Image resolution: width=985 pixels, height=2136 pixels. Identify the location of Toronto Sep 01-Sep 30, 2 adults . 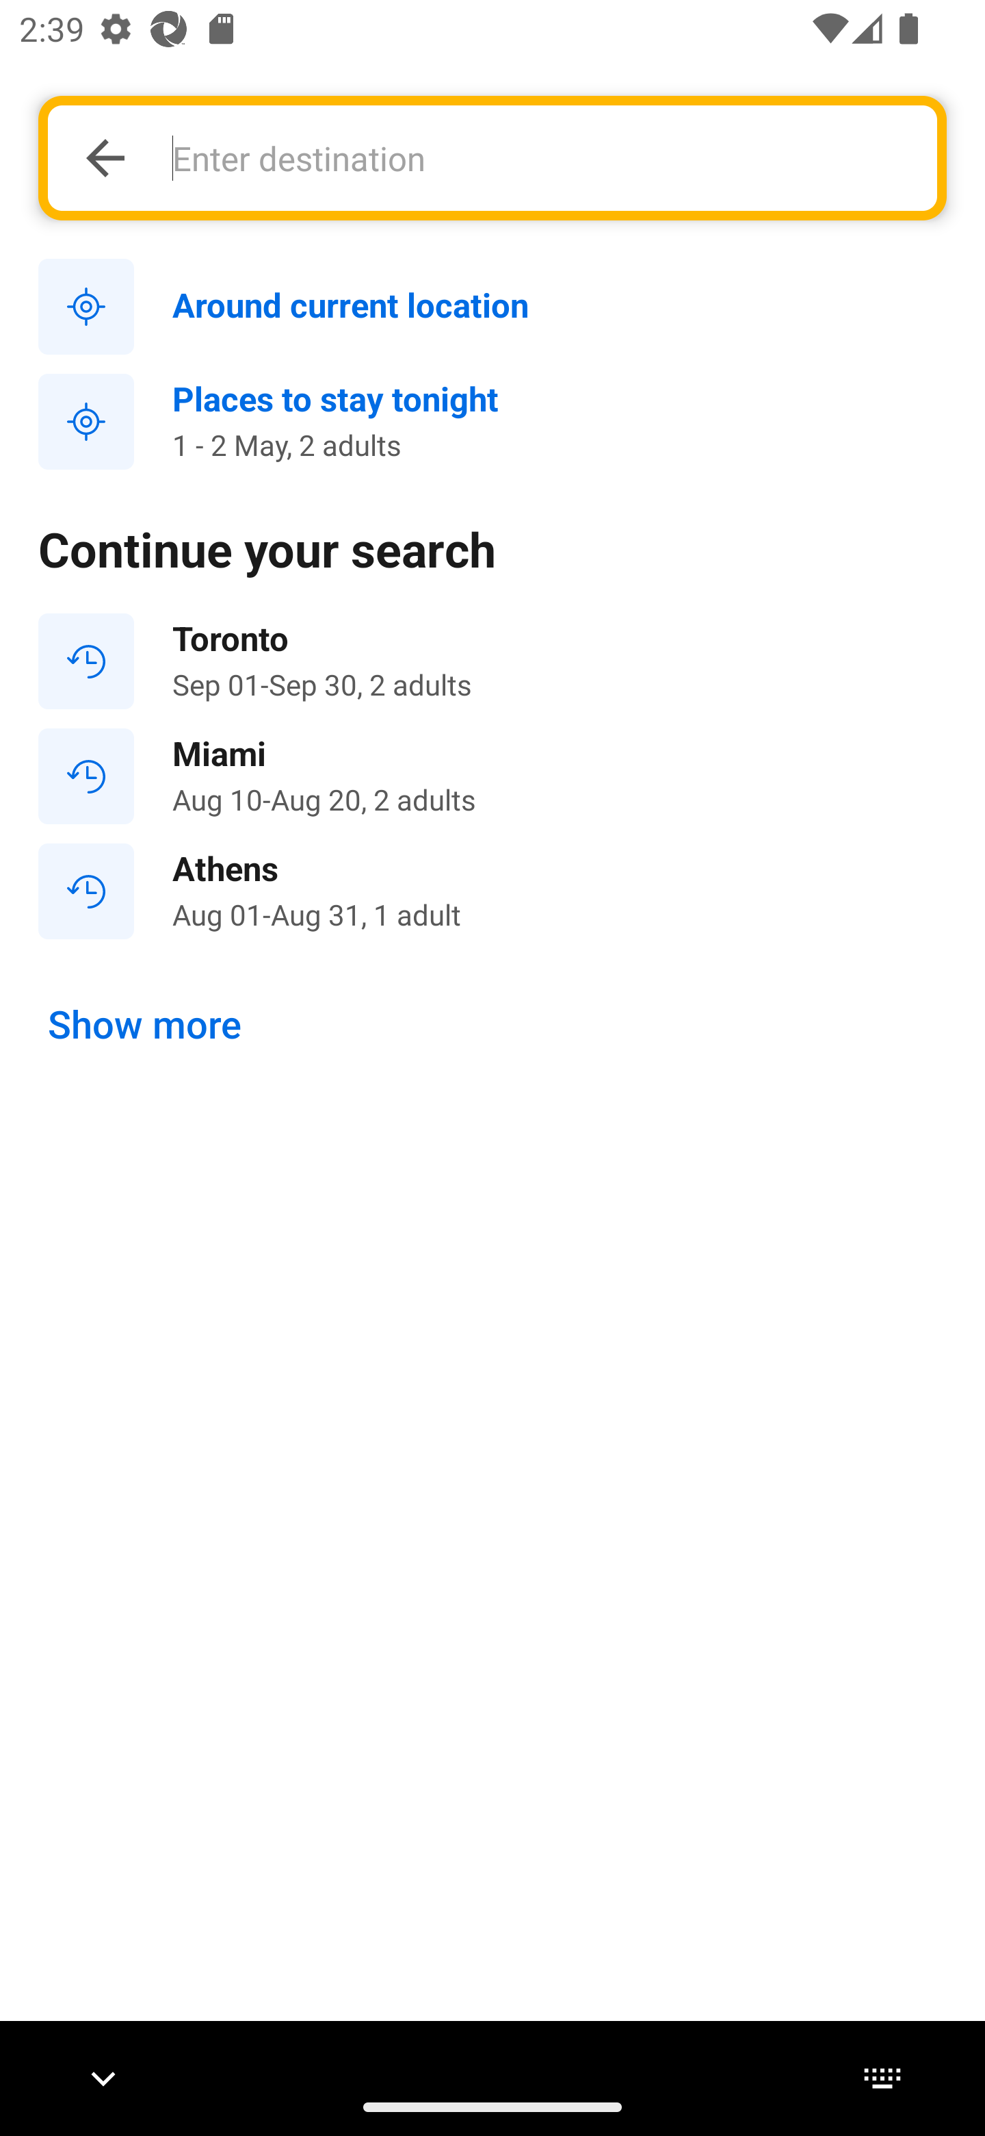
(492, 661).